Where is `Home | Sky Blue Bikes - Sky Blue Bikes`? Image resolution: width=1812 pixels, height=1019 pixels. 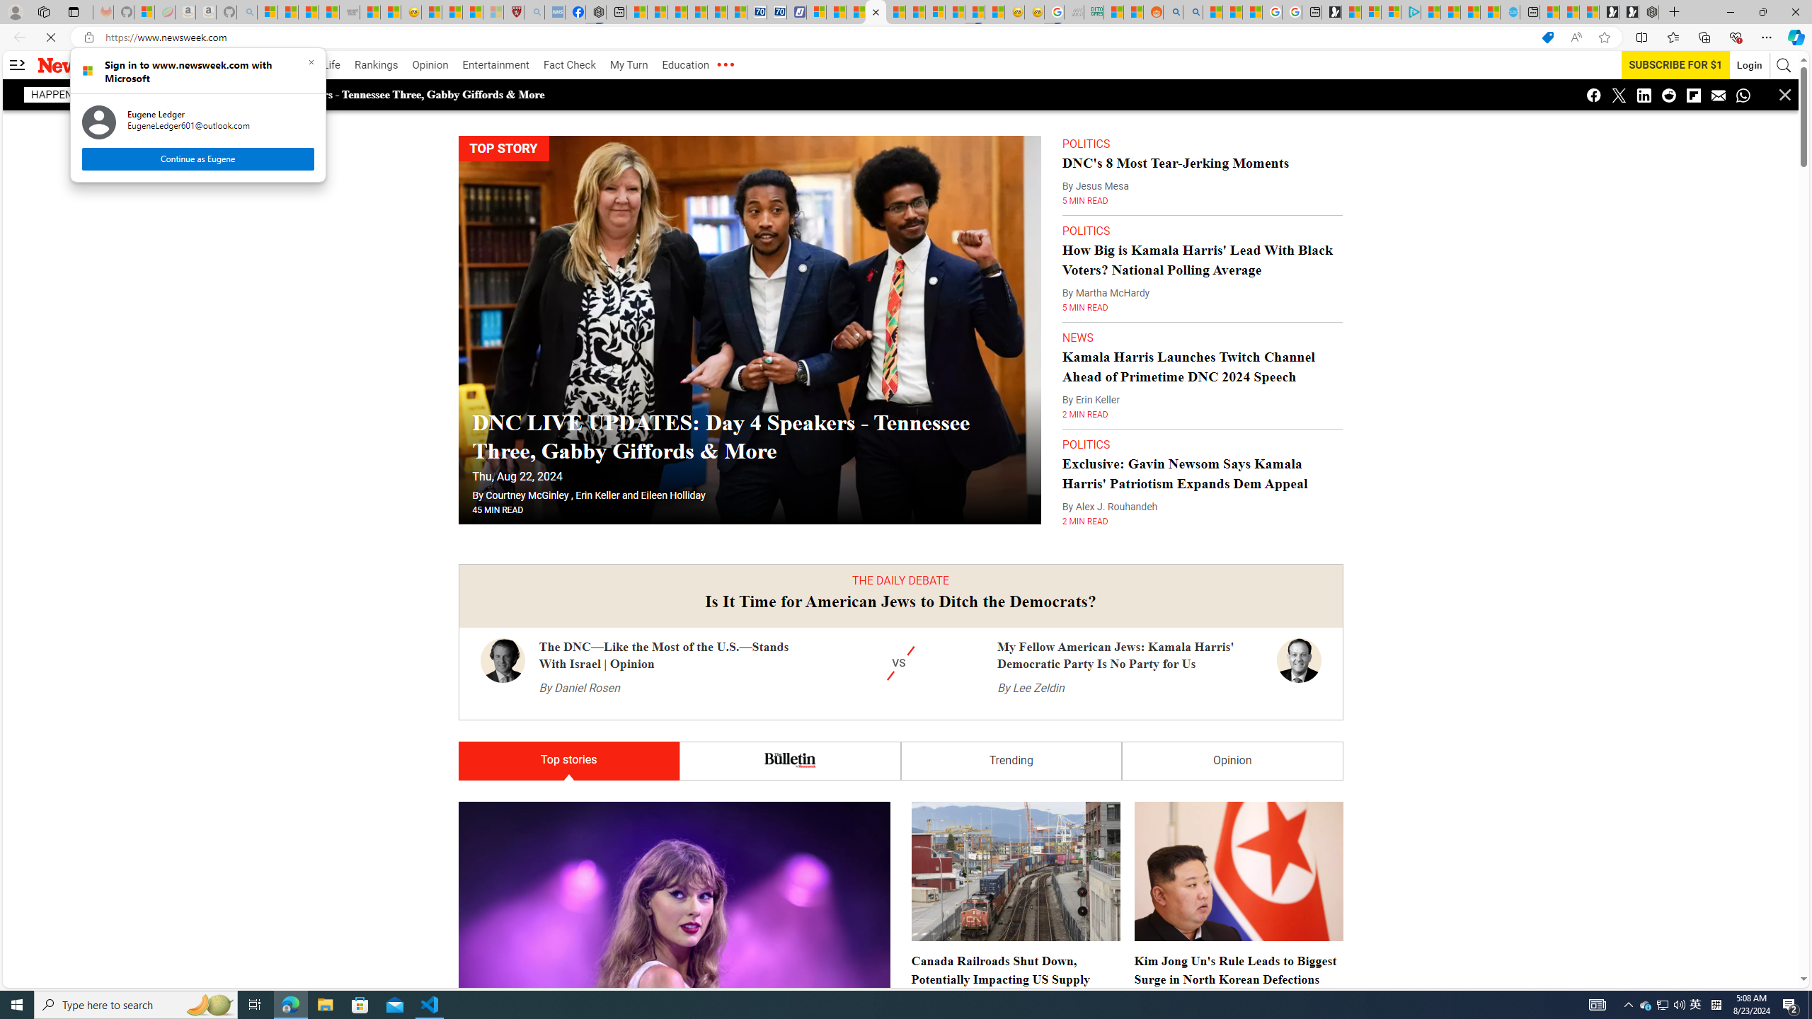 Home | Sky Blue Bikes - Sky Blue Bikes is located at coordinates (1510, 12).